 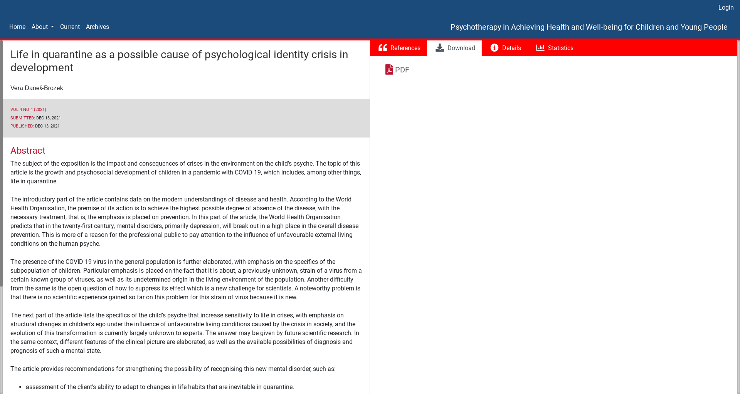 I want to click on Statistics, so click(x=554, y=49).